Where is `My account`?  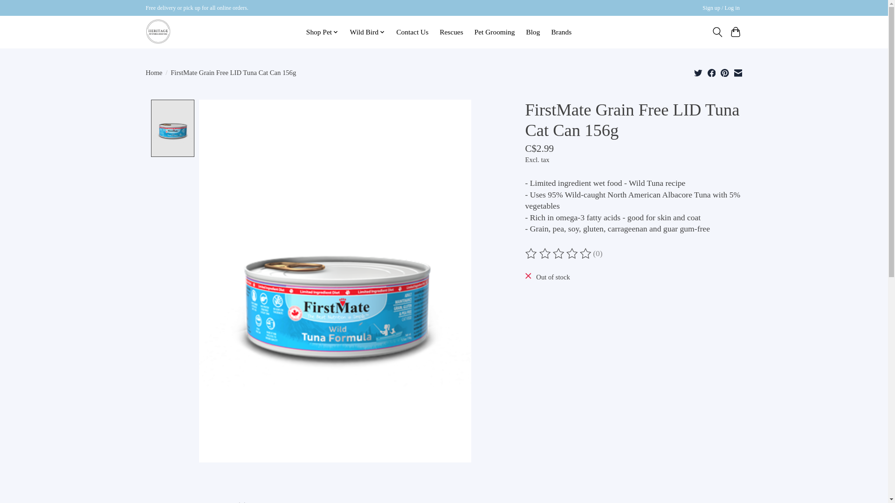 My account is located at coordinates (721, 8).